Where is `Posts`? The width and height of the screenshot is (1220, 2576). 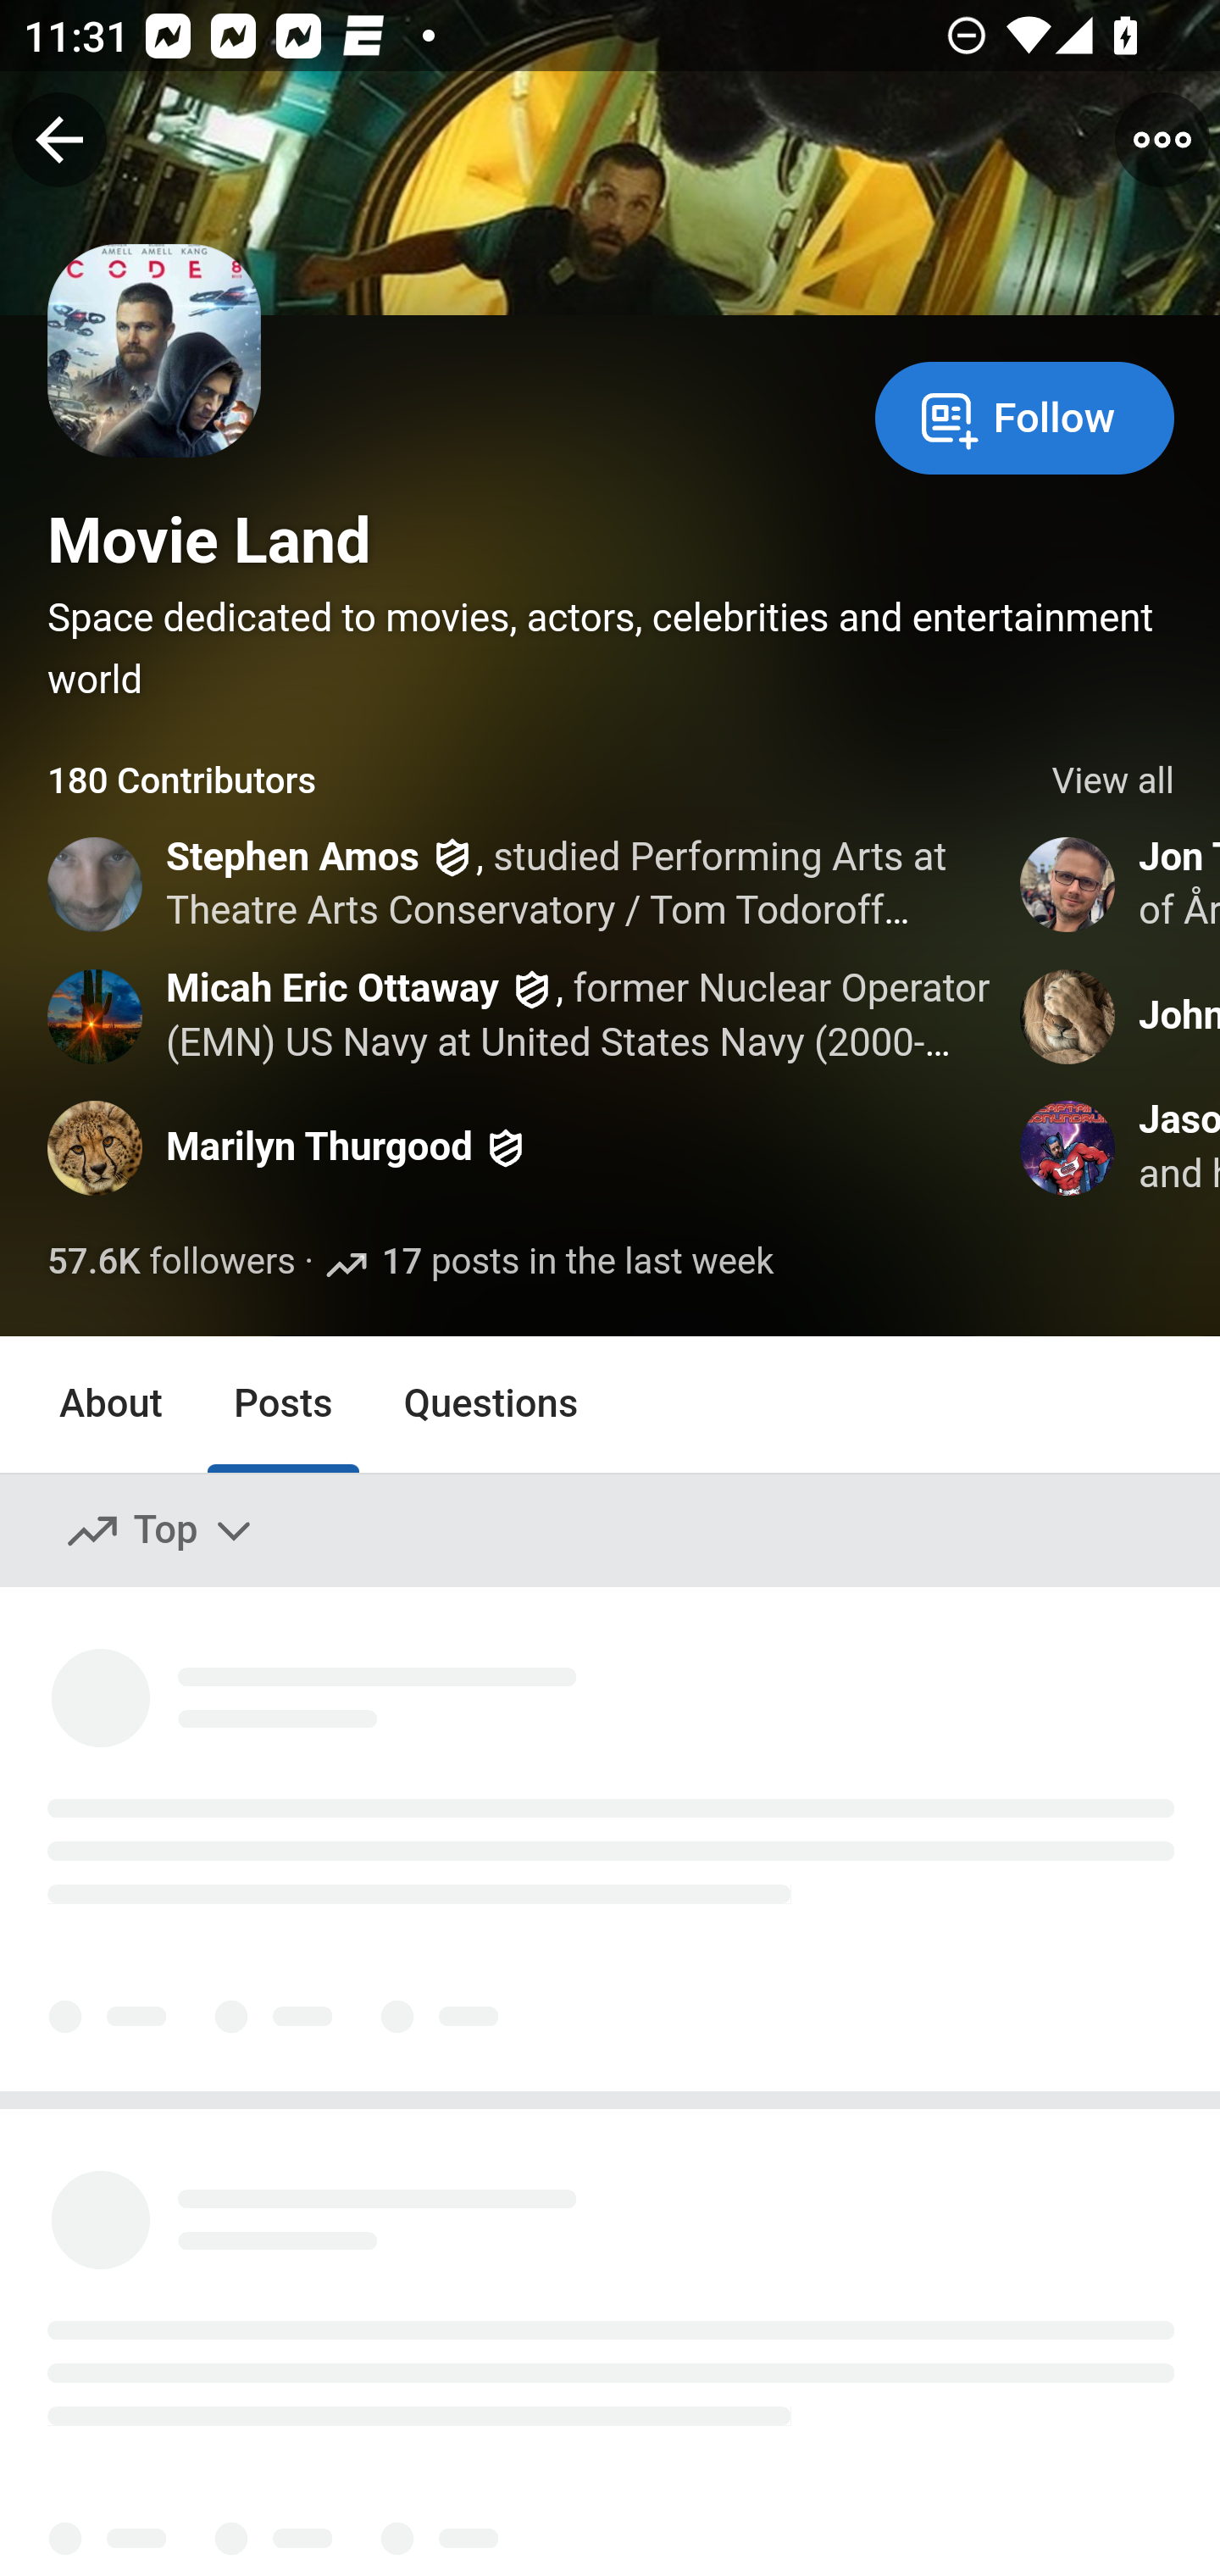
Posts is located at coordinates (282, 1403).